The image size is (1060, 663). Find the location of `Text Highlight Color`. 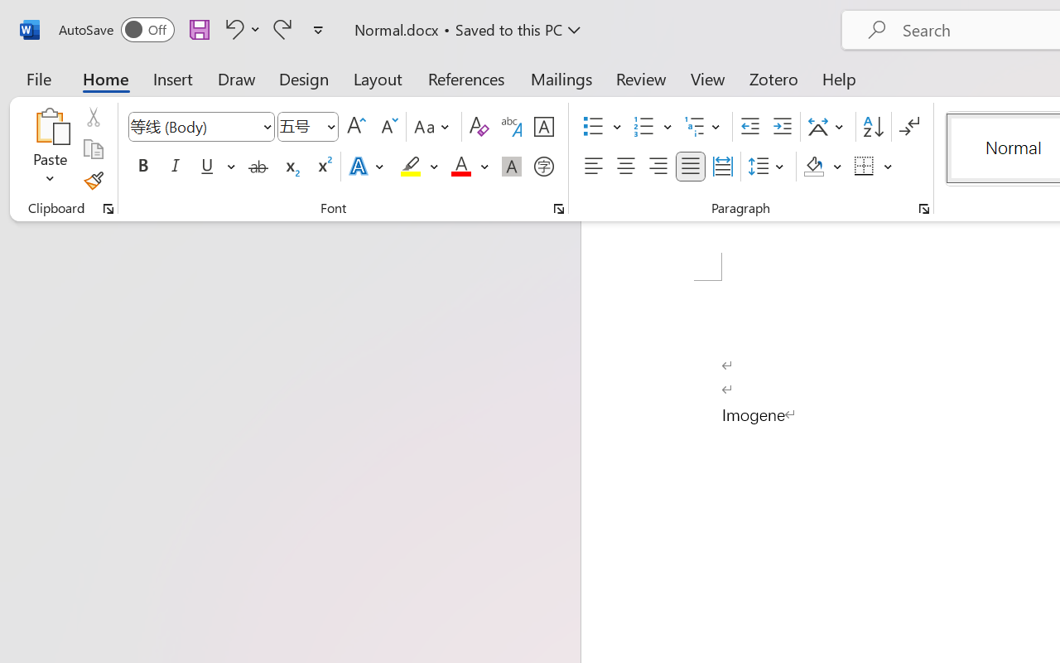

Text Highlight Color is located at coordinates (419, 167).